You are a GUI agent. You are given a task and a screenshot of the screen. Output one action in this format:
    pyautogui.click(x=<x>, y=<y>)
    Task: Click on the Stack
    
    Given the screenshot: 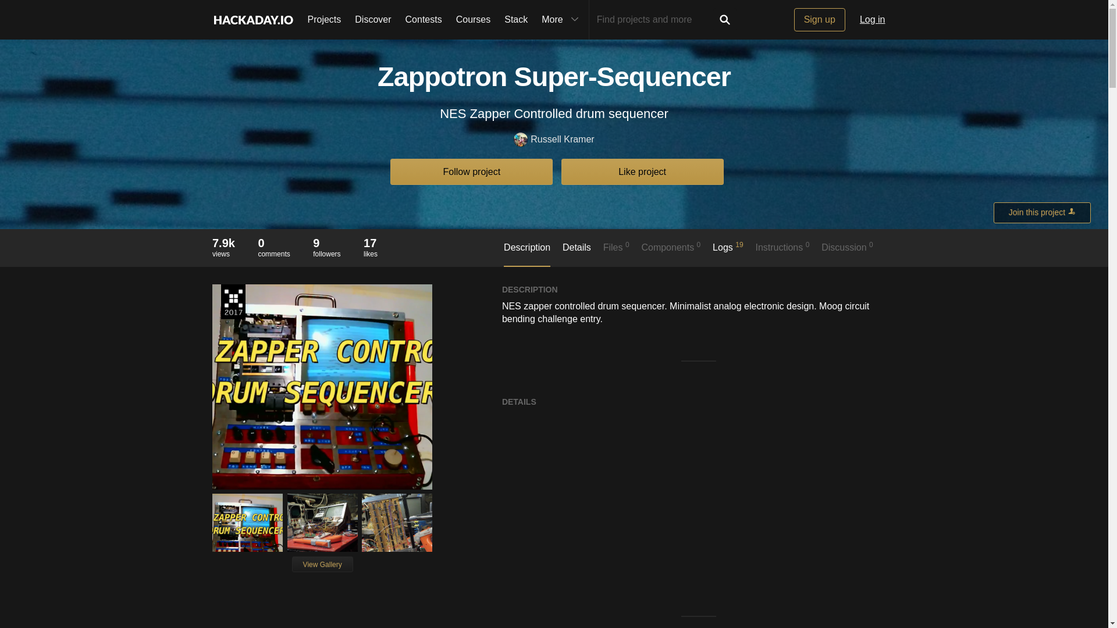 What is the action you would take?
    pyautogui.click(x=515, y=20)
    